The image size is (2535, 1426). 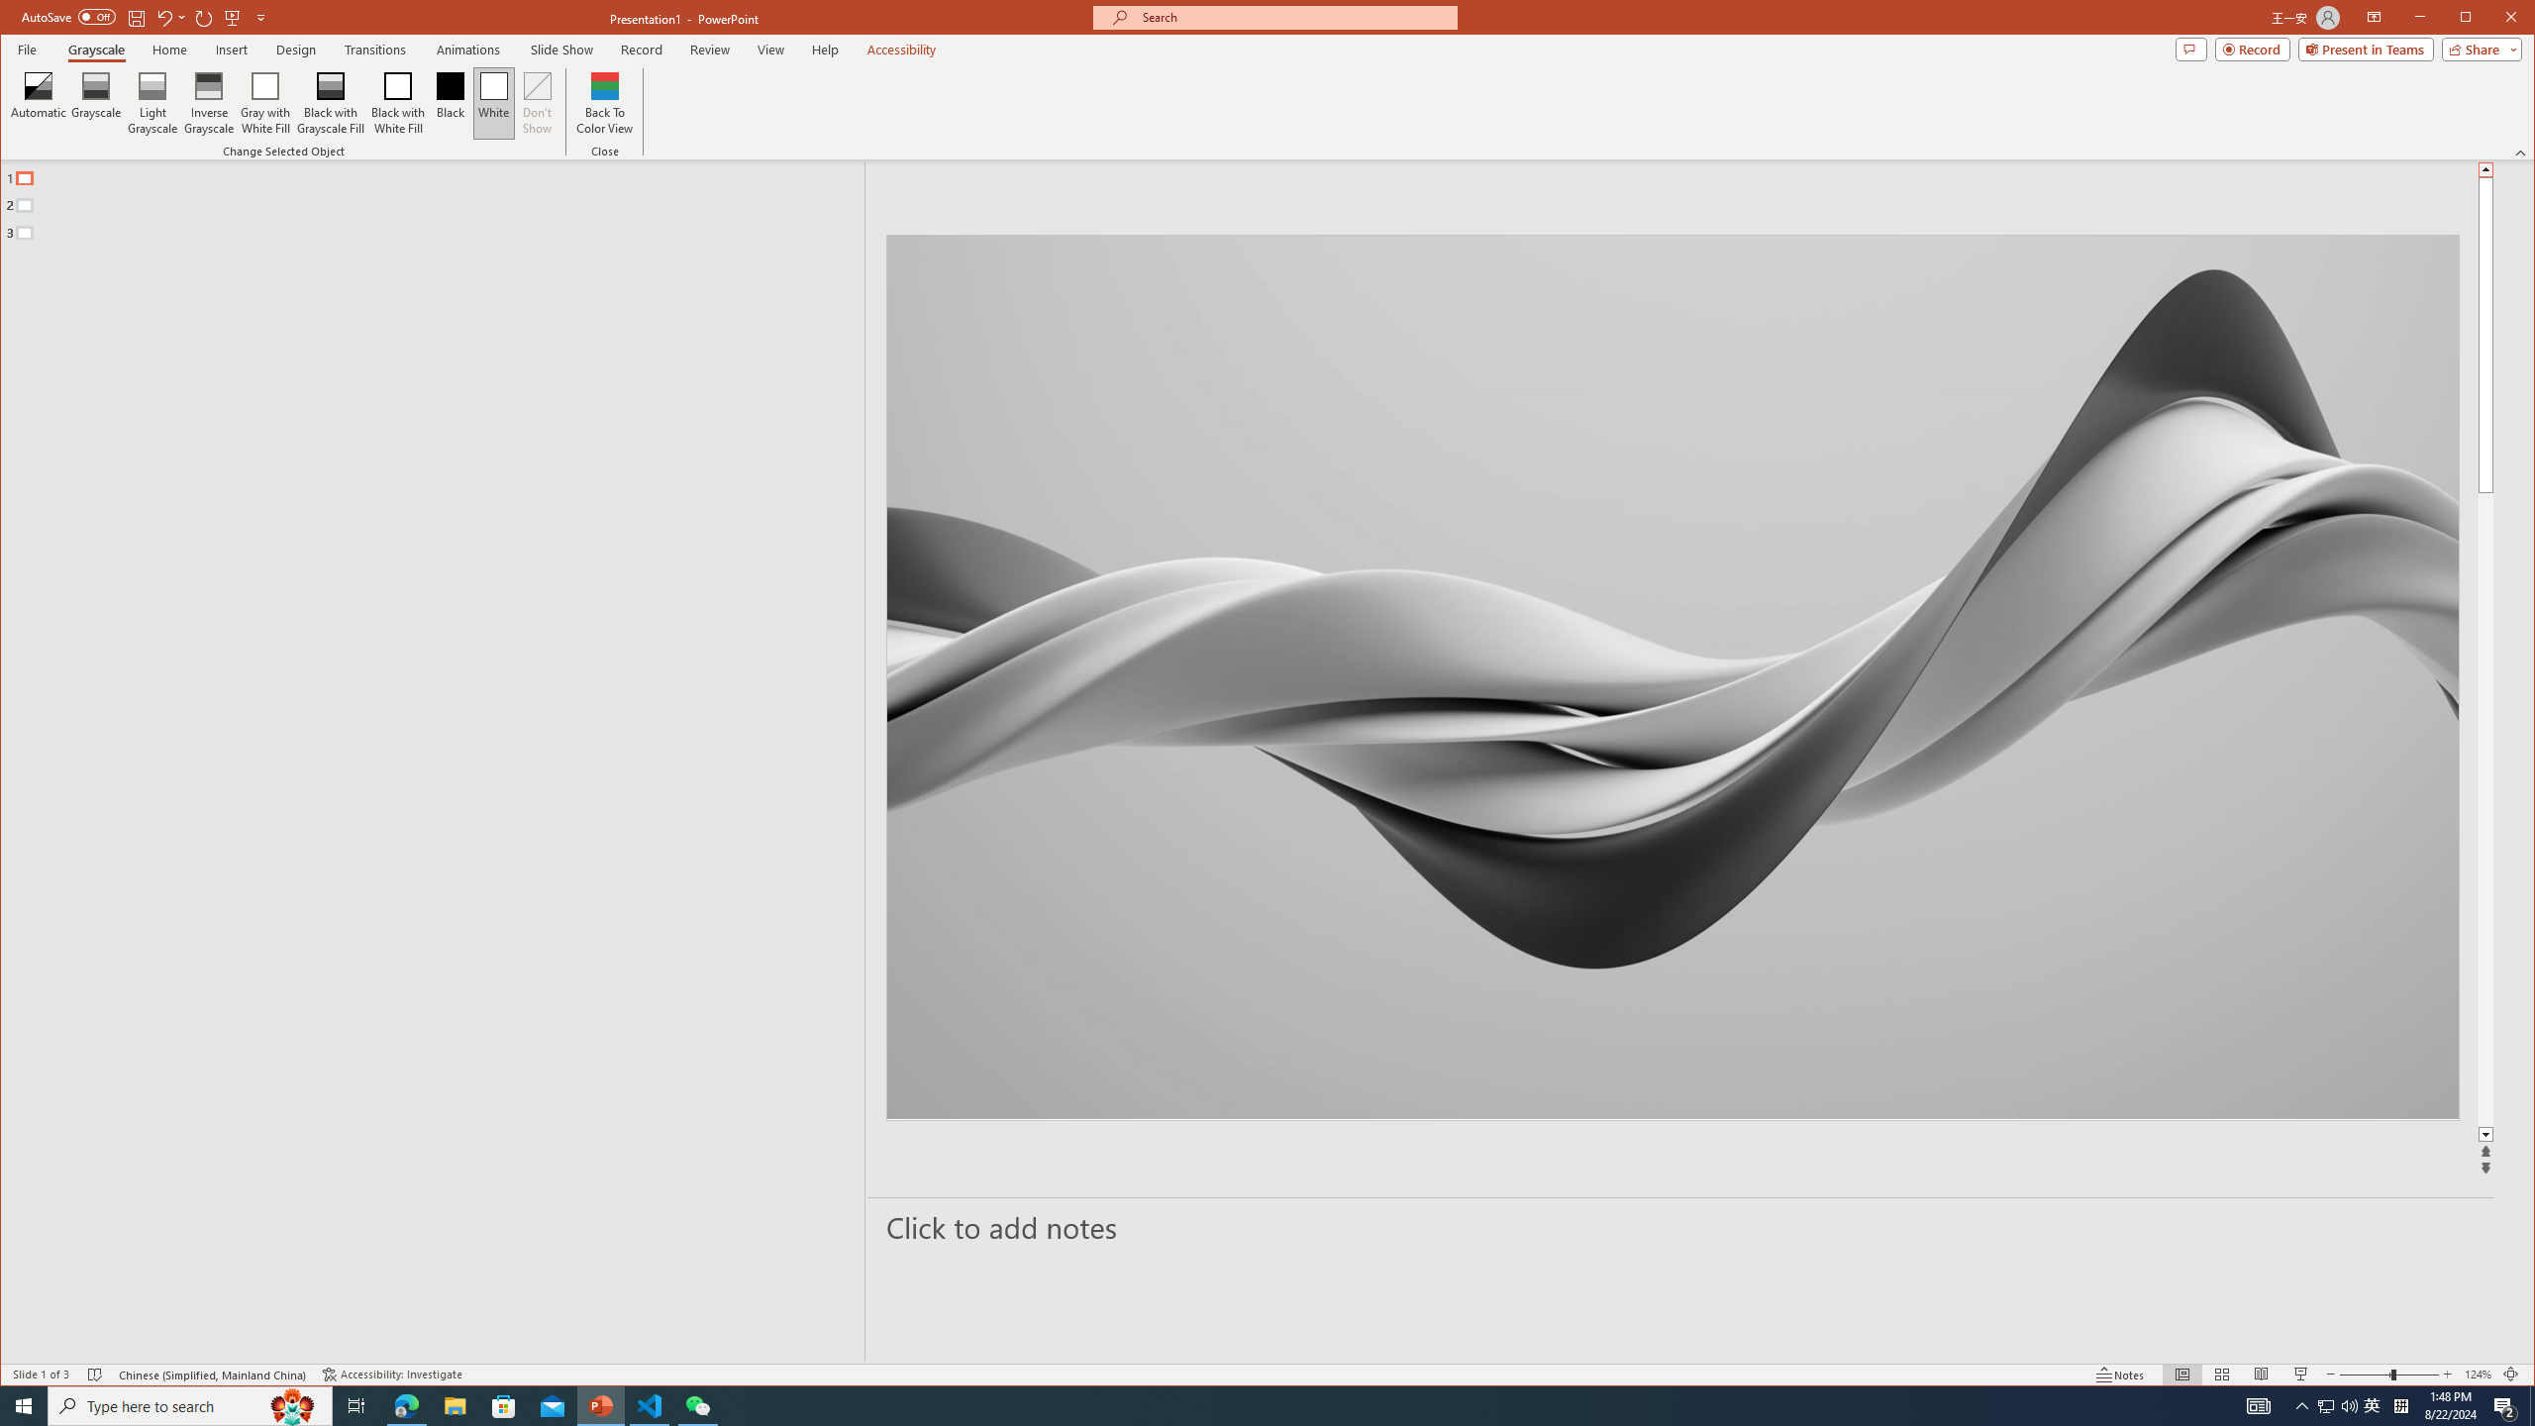 I want to click on Zoom 124%, so click(x=2478, y=1375).